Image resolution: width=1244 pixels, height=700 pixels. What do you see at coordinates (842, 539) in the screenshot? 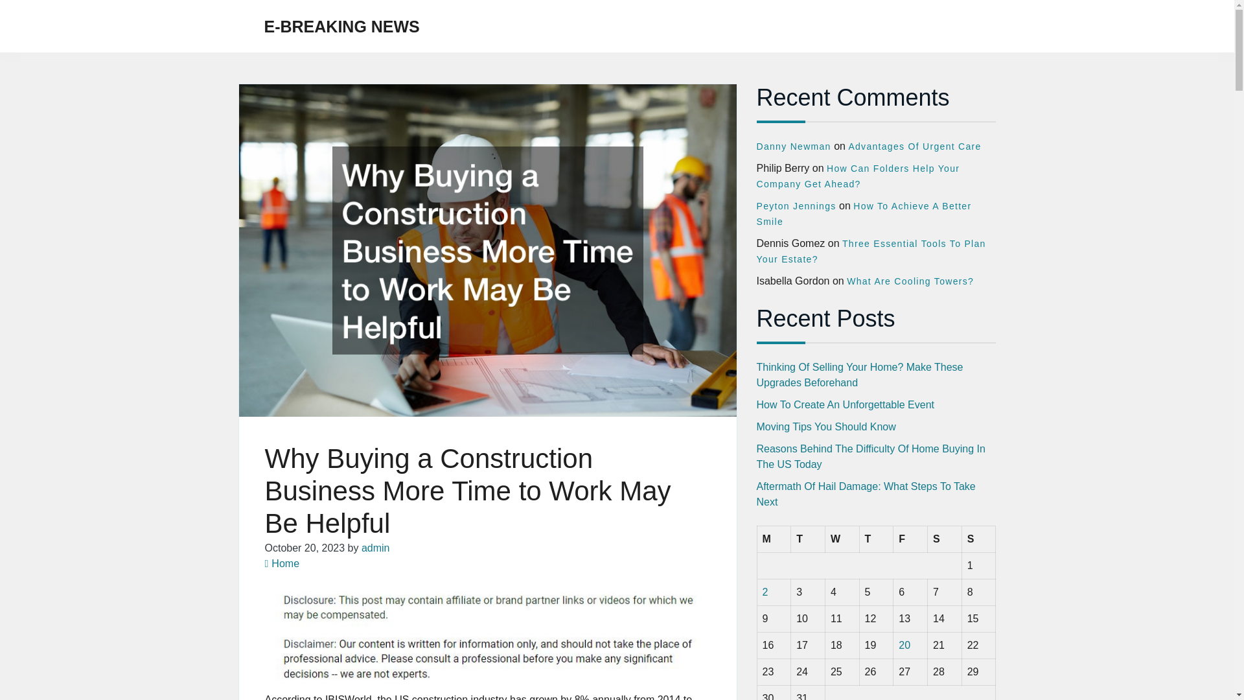
I see `Wednesday` at bounding box center [842, 539].